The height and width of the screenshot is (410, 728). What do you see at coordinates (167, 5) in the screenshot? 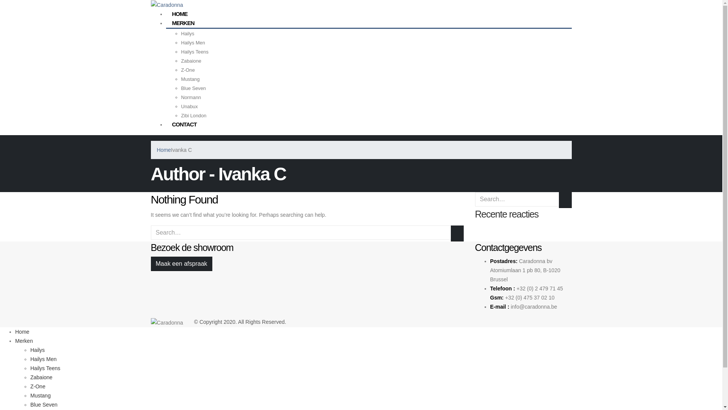
I see `Caradonna - Fashion agency` at bounding box center [167, 5].